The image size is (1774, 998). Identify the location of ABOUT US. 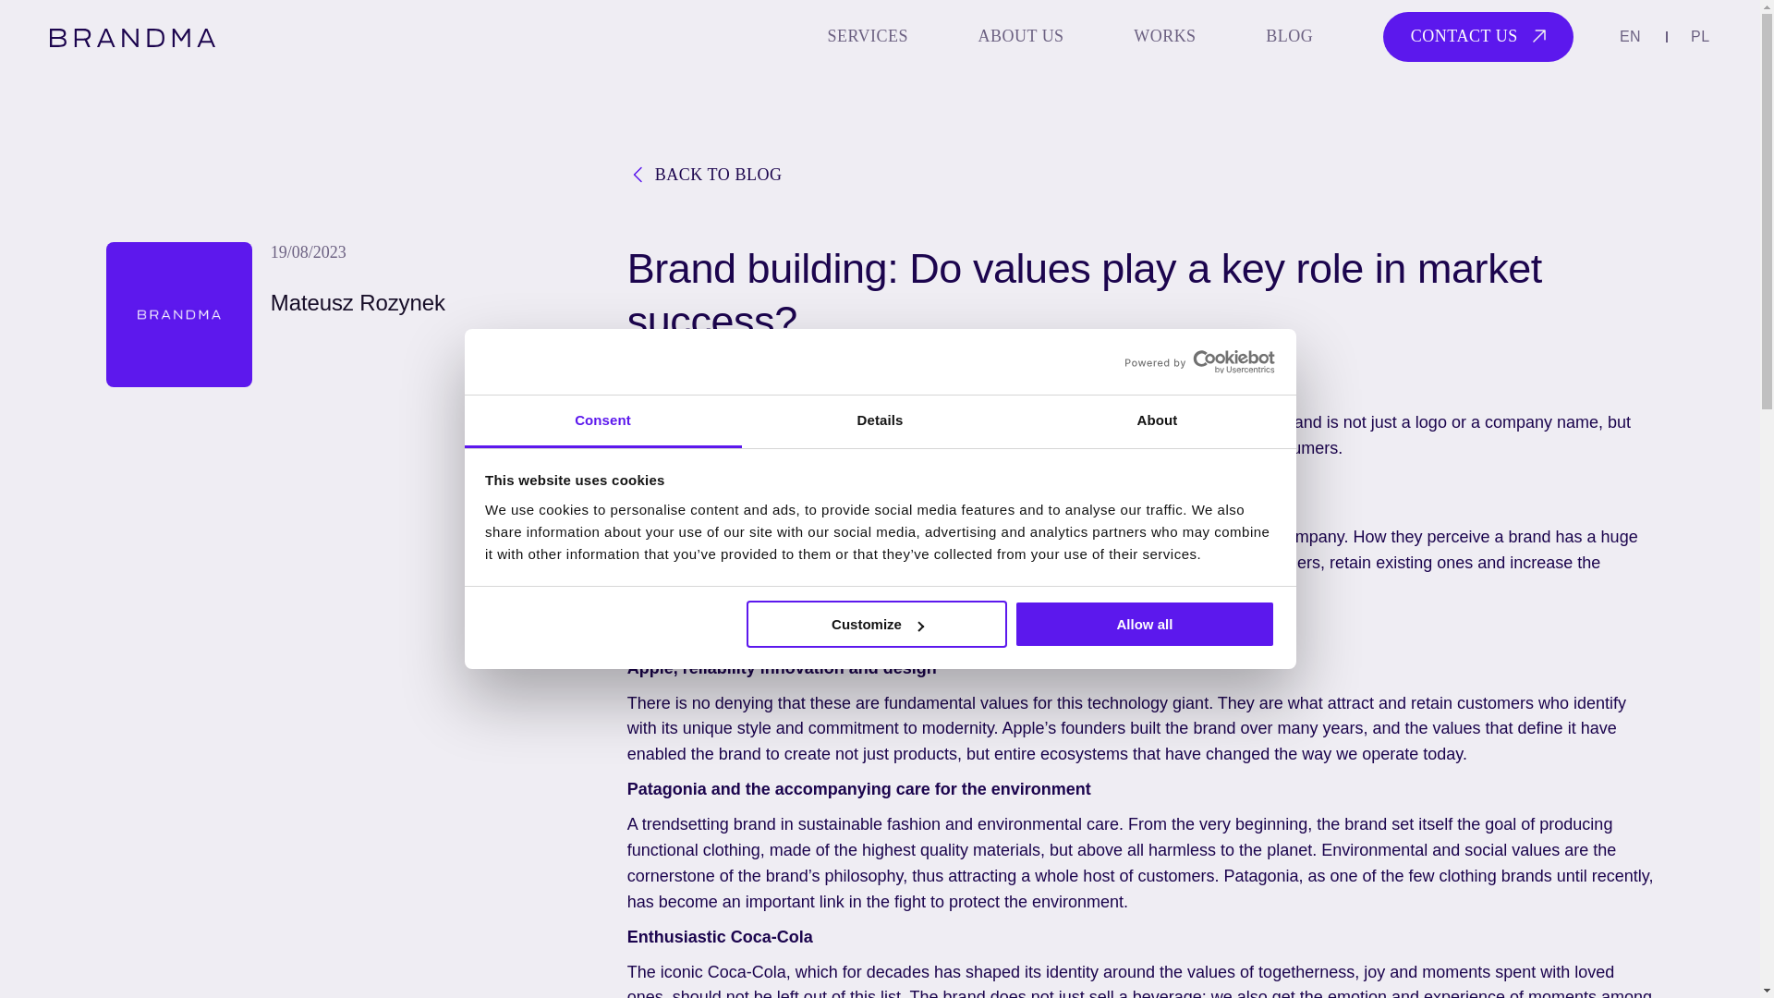
(1022, 37).